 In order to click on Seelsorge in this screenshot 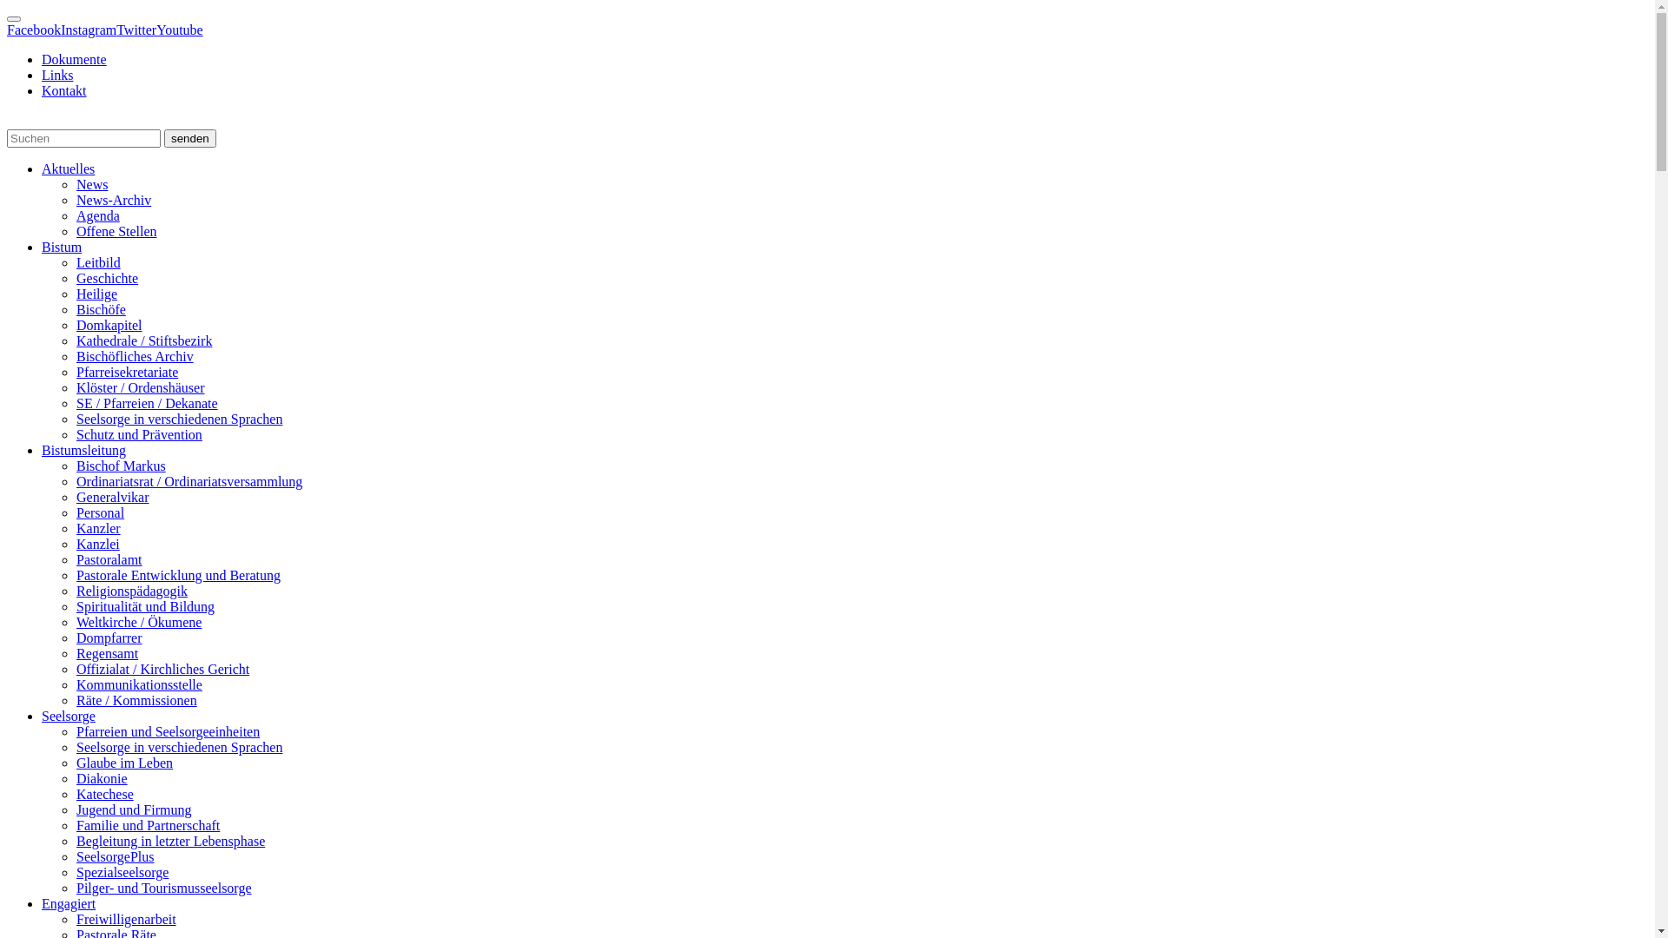, I will do `click(69, 716)`.